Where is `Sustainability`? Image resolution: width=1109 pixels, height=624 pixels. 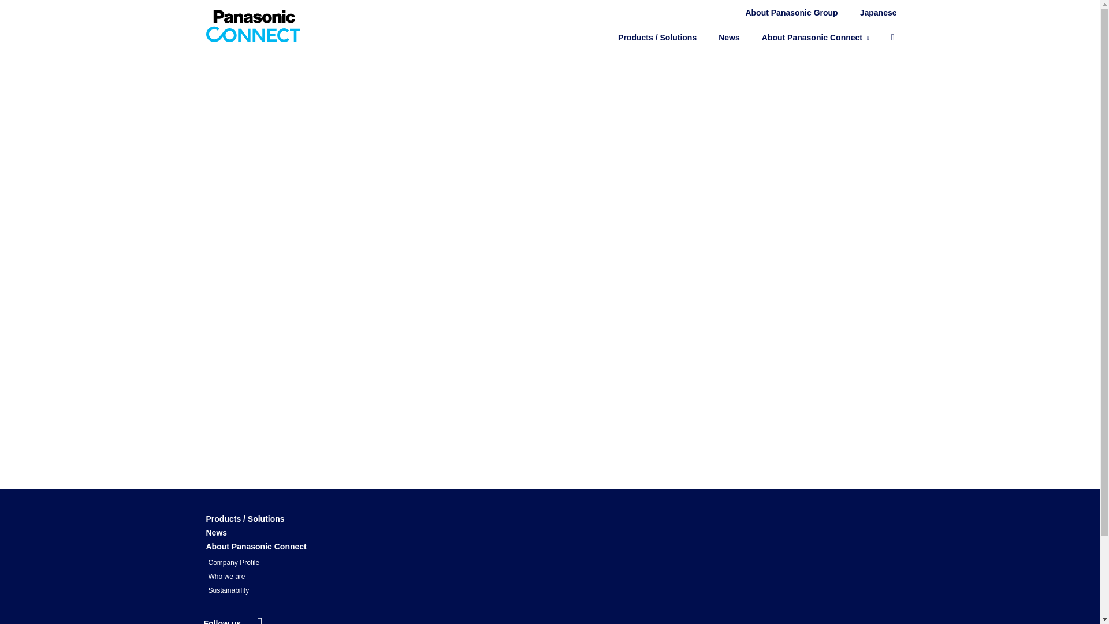 Sustainability is located at coordinates (228, 590).